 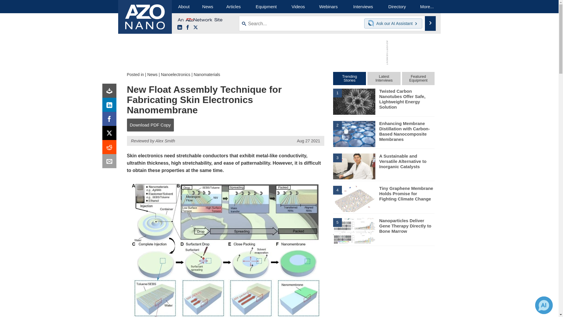 What do you see at coordinates (111, 120) in the screenshot?
I see `Facebook` at bounding box center [111, 120].